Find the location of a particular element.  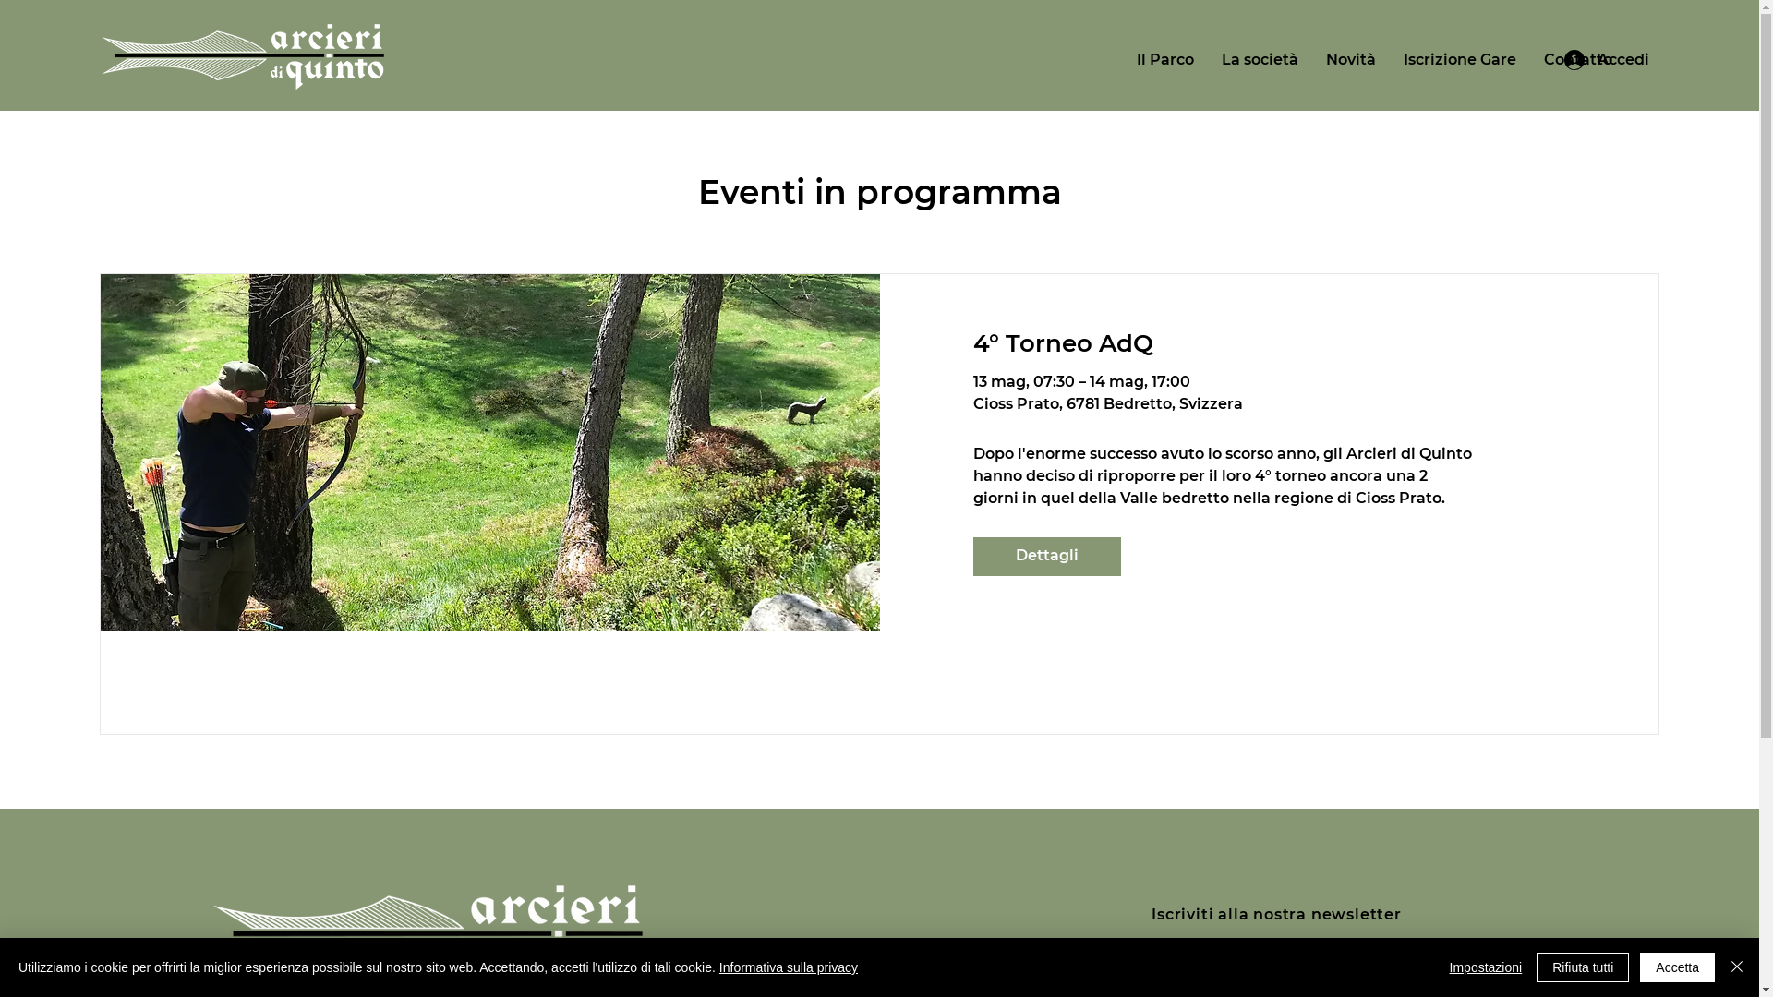

Informativa sulla privacy is located at coordinates (789, 967).